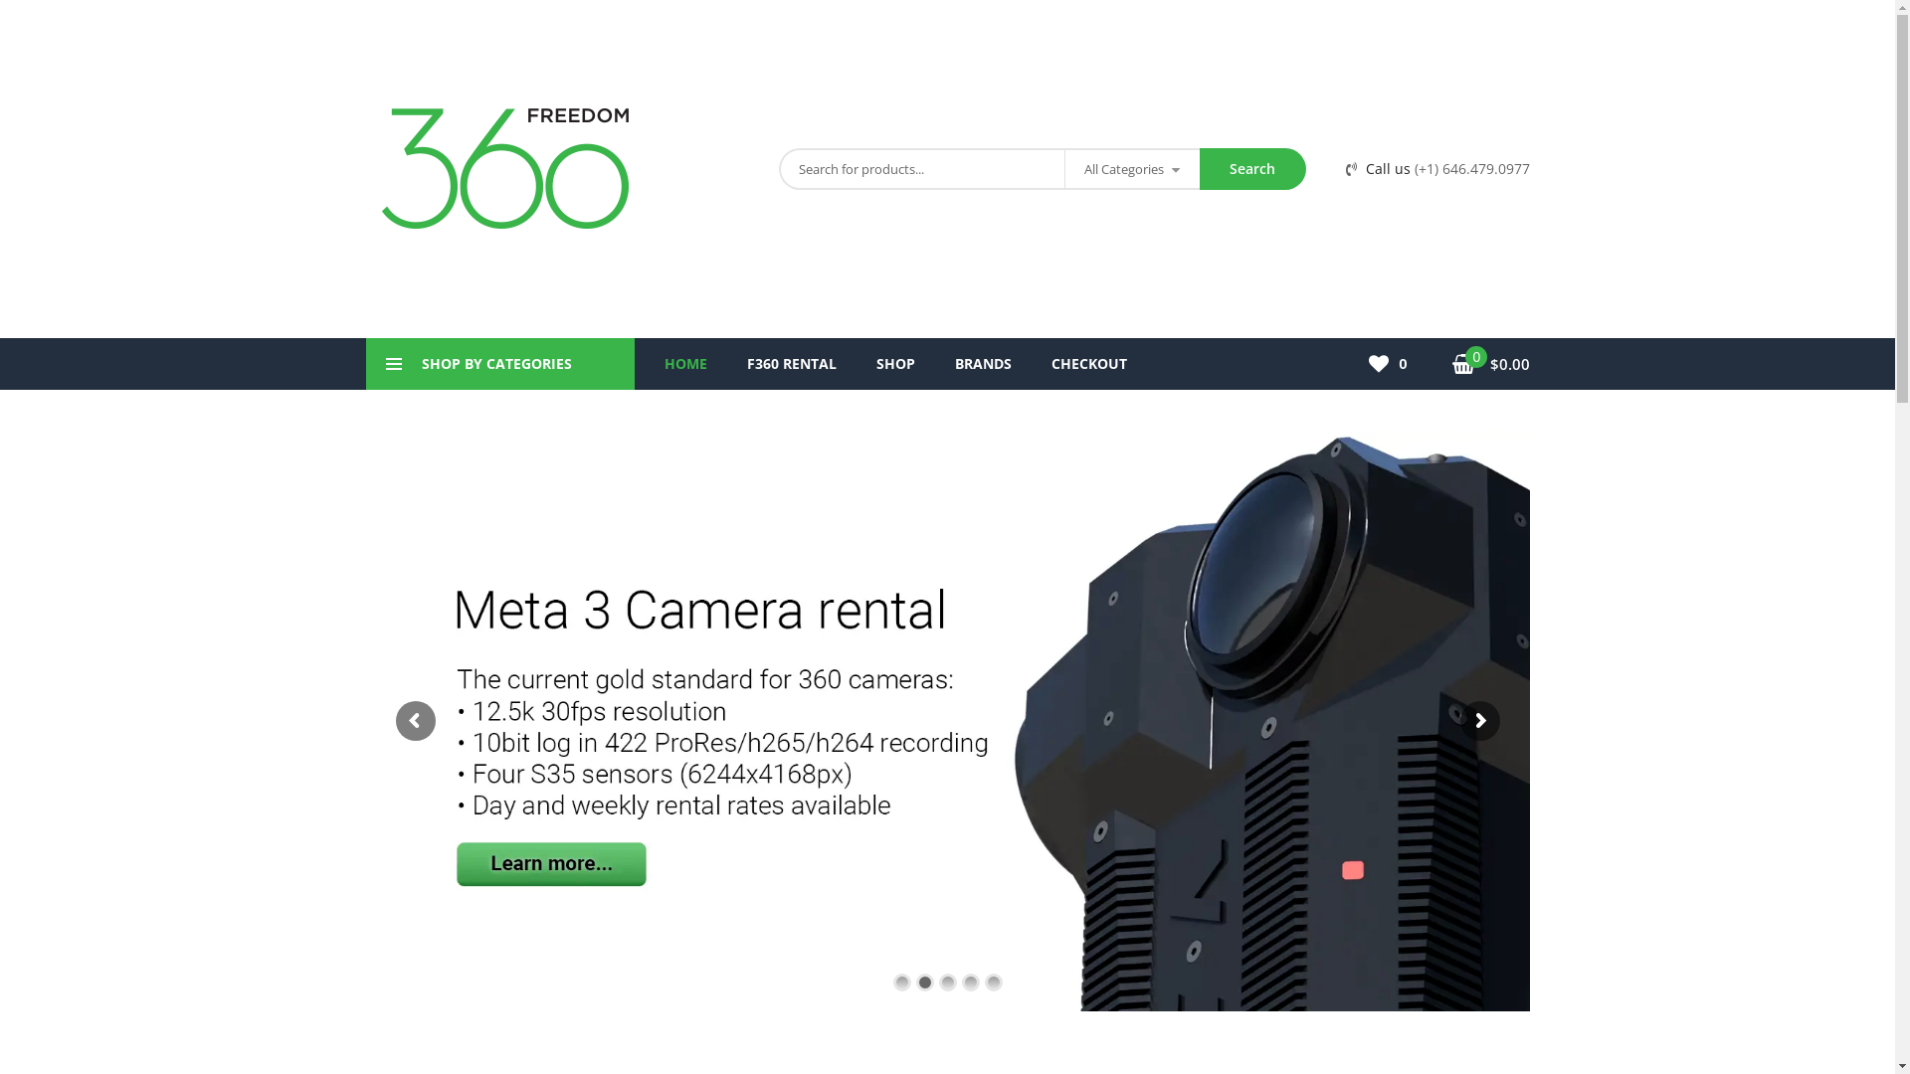 The height and width of the screenshot is (1074, 1910). I want to click on Search, so click(1253, 169).